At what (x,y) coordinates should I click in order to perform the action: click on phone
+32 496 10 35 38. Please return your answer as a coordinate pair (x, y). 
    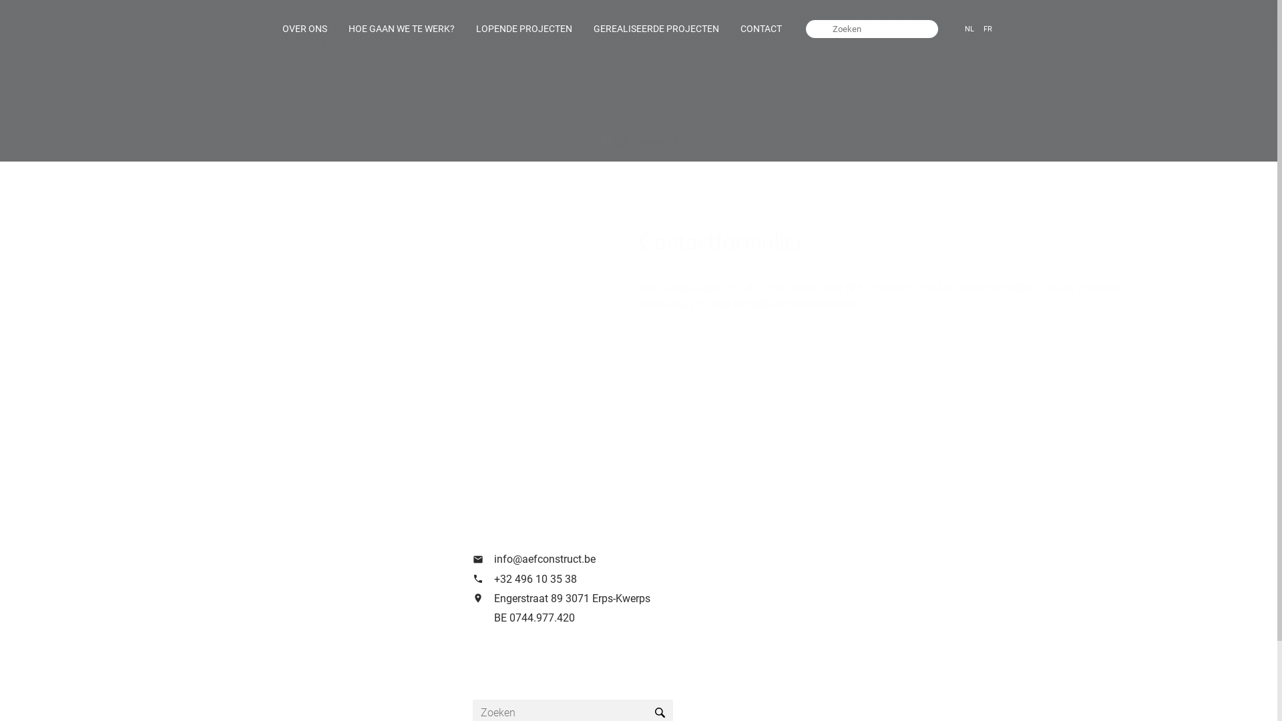
    Looking at the image, I should click on (616, 579).